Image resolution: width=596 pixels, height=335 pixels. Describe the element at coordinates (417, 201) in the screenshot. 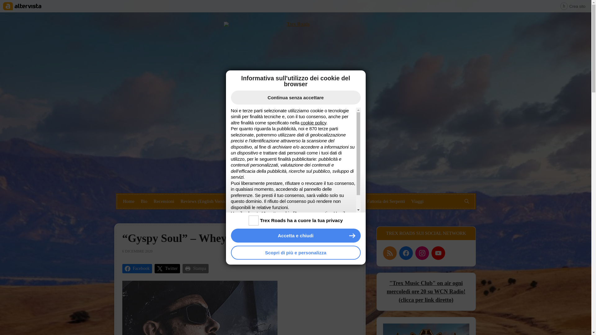

I see `Viaggi` at that location.